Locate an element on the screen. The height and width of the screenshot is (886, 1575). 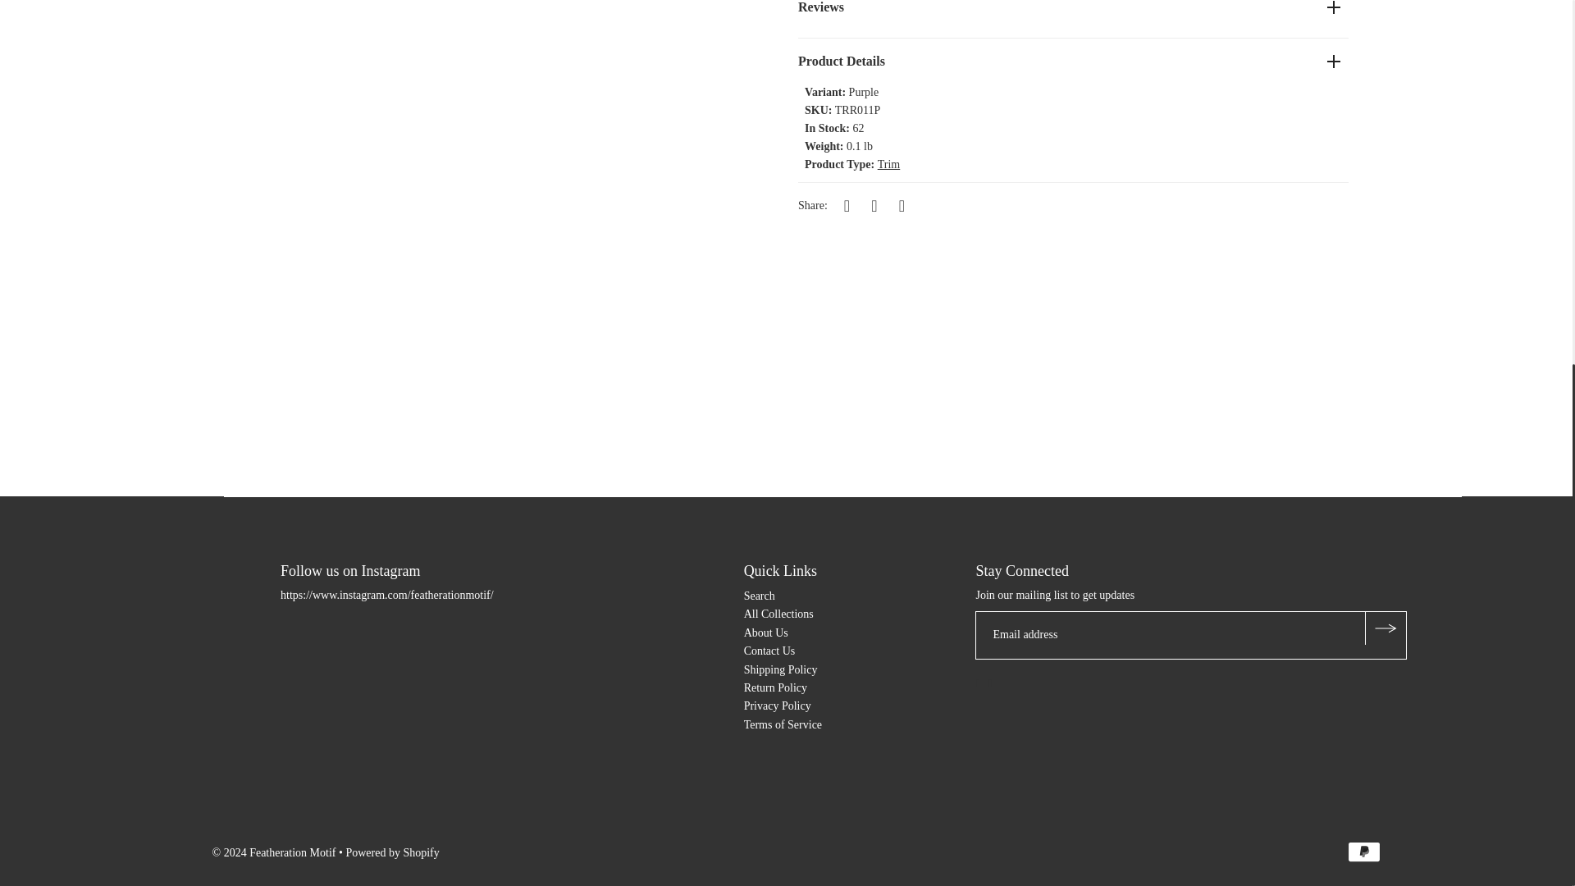
Trim is located at coordinates (889, 164).